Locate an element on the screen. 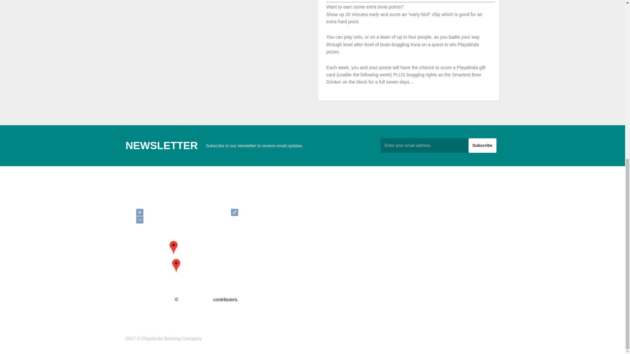 This screenshot has width=630, height=354. Subscribe is located at coordinates (482, 146).